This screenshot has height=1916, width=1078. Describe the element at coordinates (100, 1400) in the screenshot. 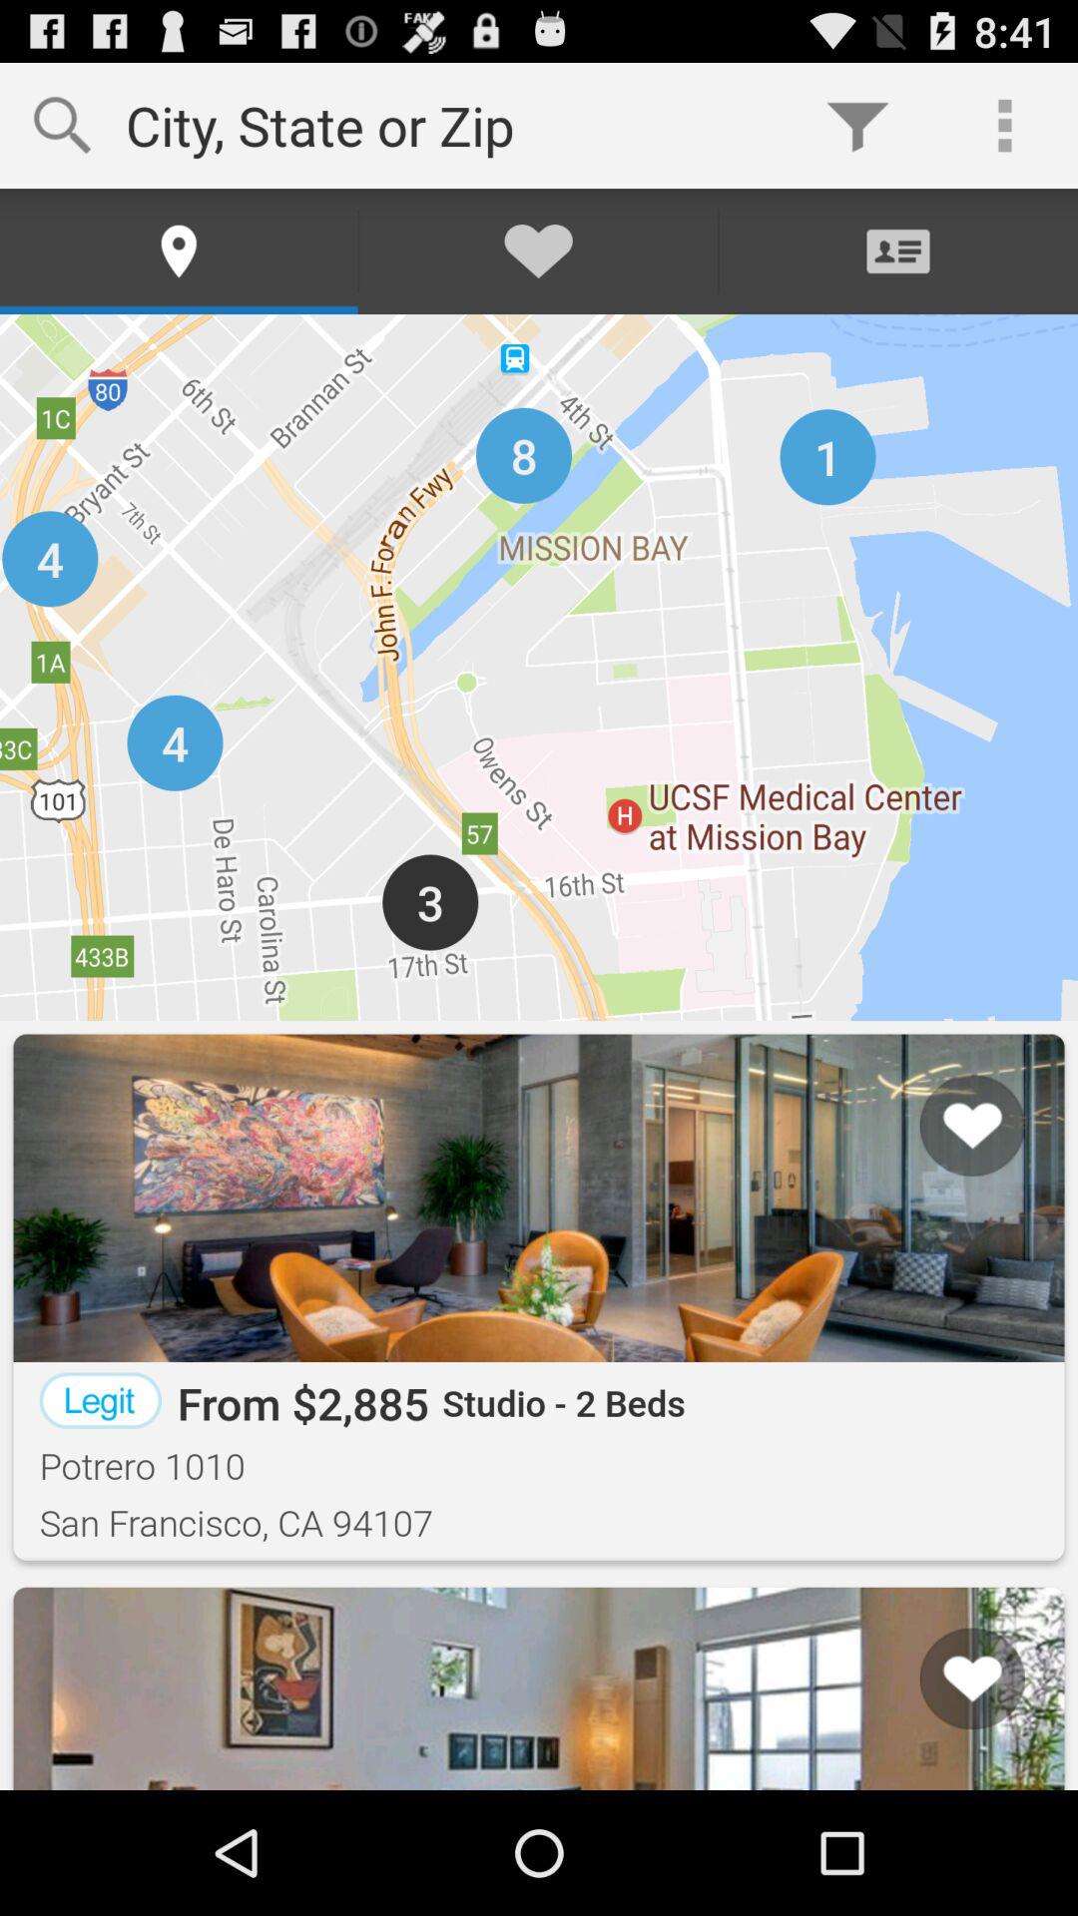

I see `select the item next to the from $2,885 icon` at that location.